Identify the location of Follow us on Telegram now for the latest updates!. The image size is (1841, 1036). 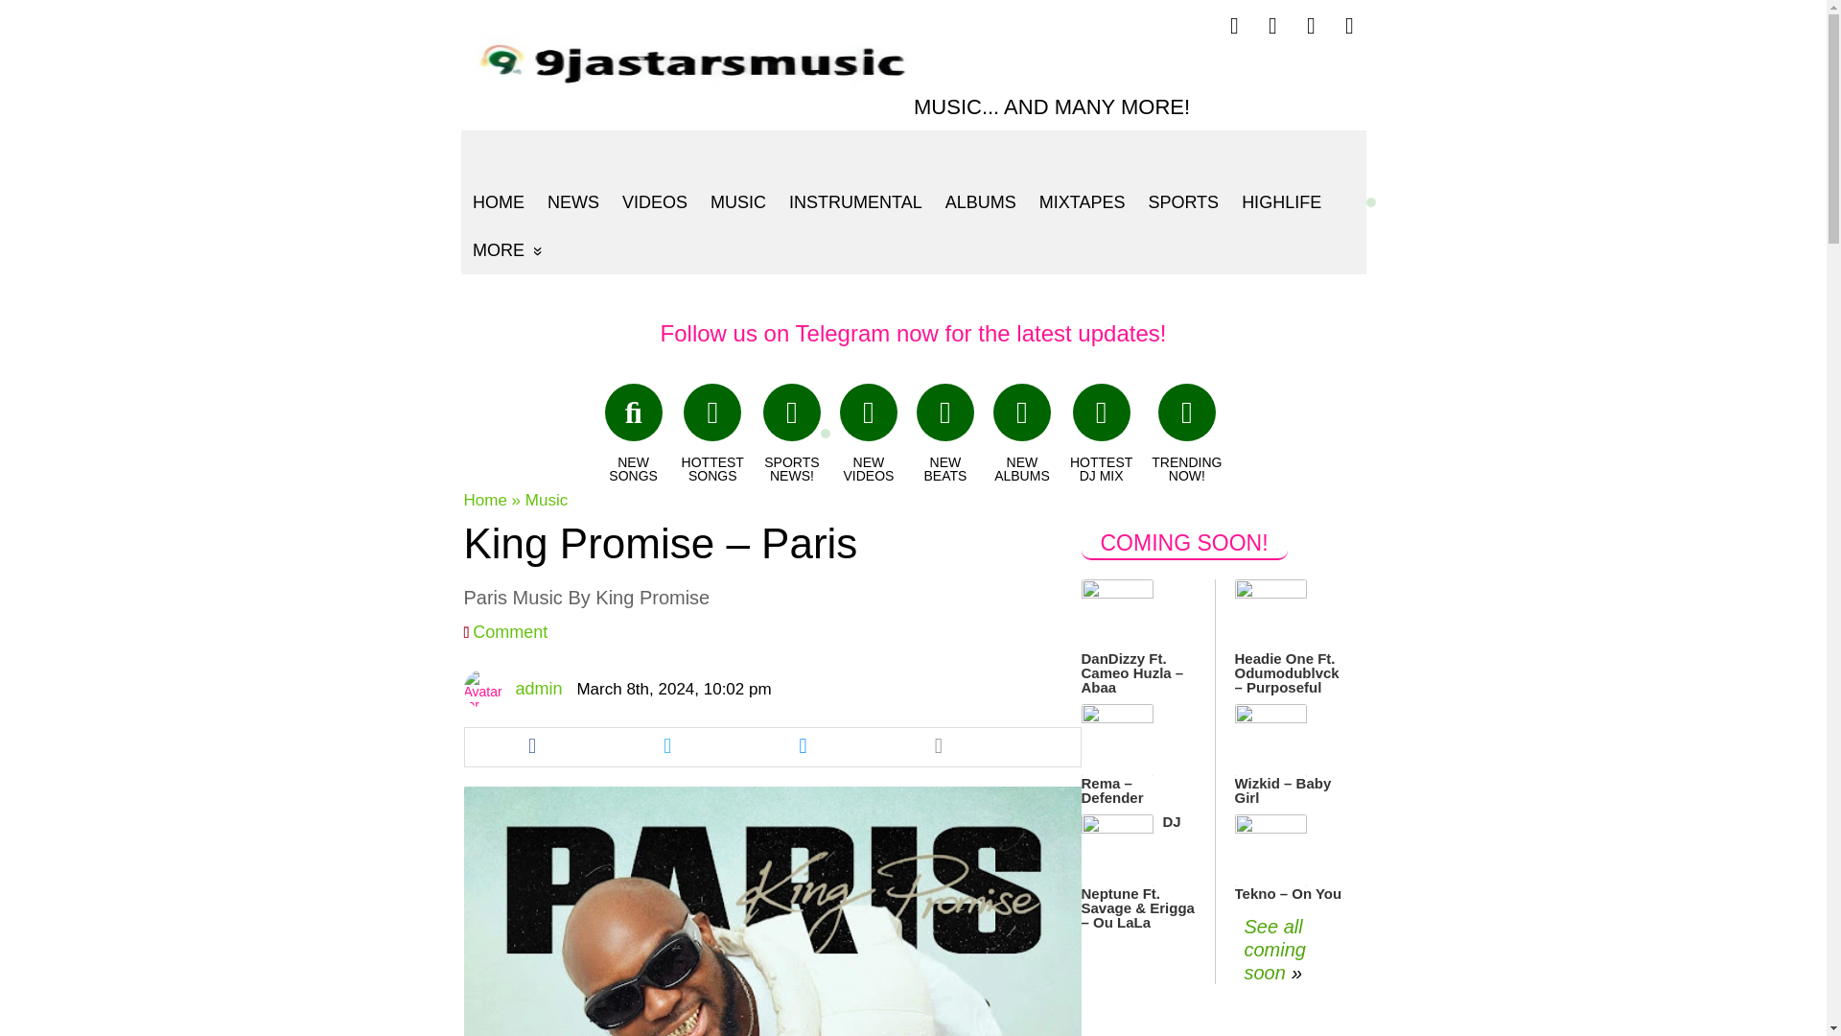
(914, 332).